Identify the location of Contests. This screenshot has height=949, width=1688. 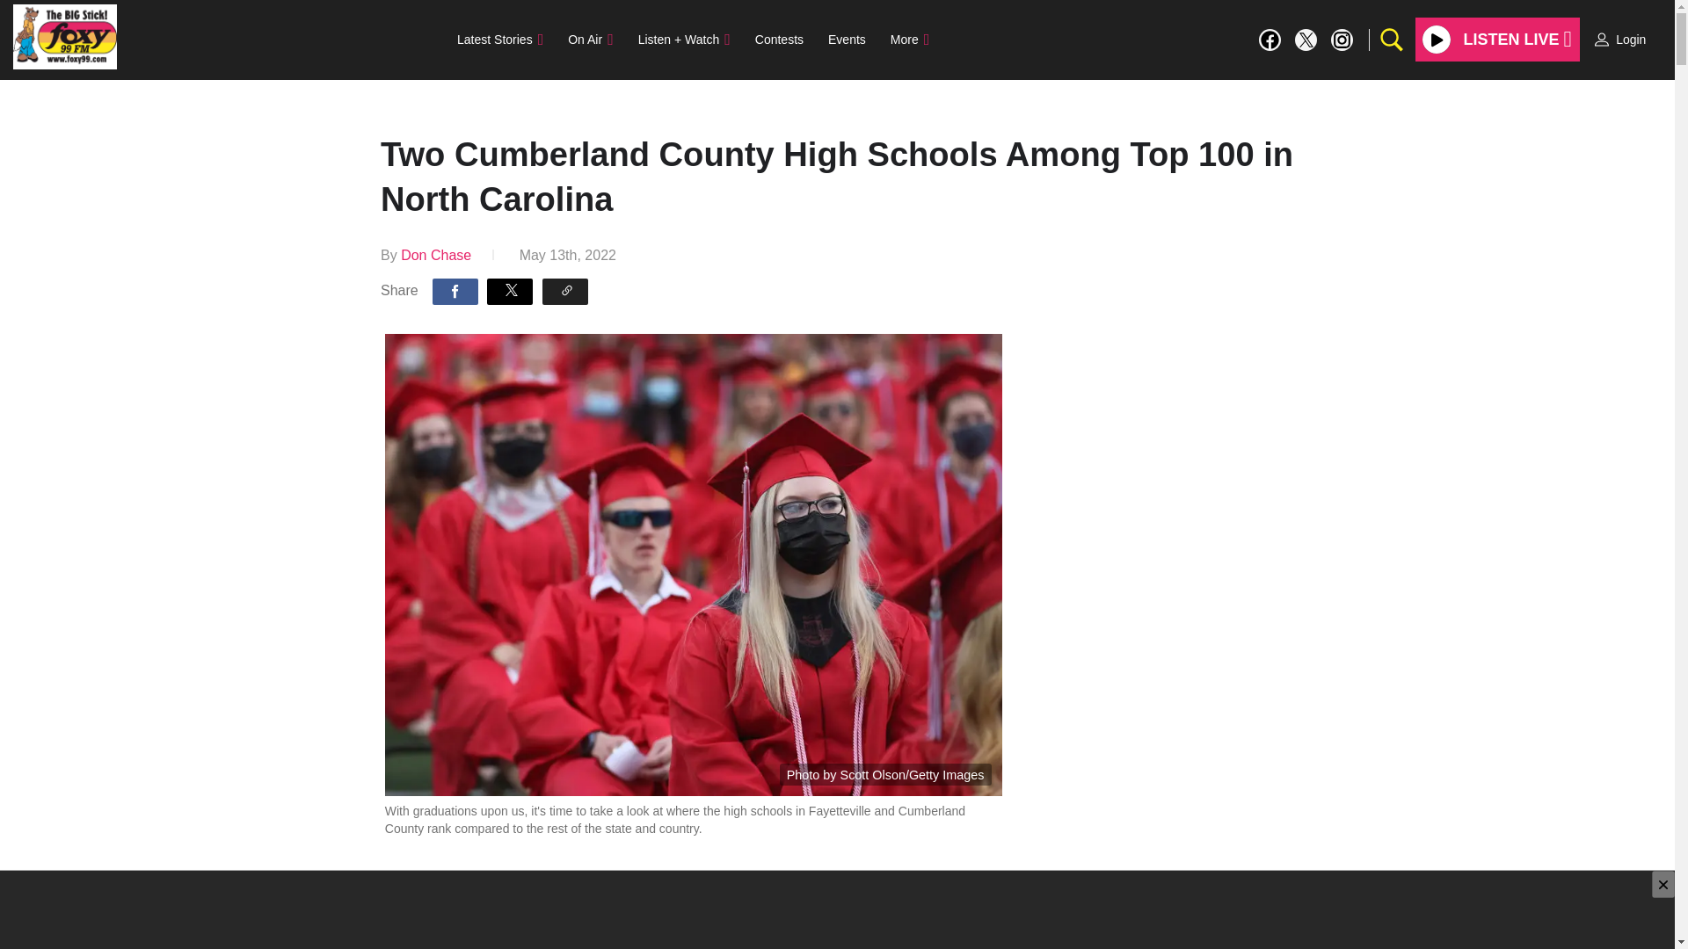
(779, 39).